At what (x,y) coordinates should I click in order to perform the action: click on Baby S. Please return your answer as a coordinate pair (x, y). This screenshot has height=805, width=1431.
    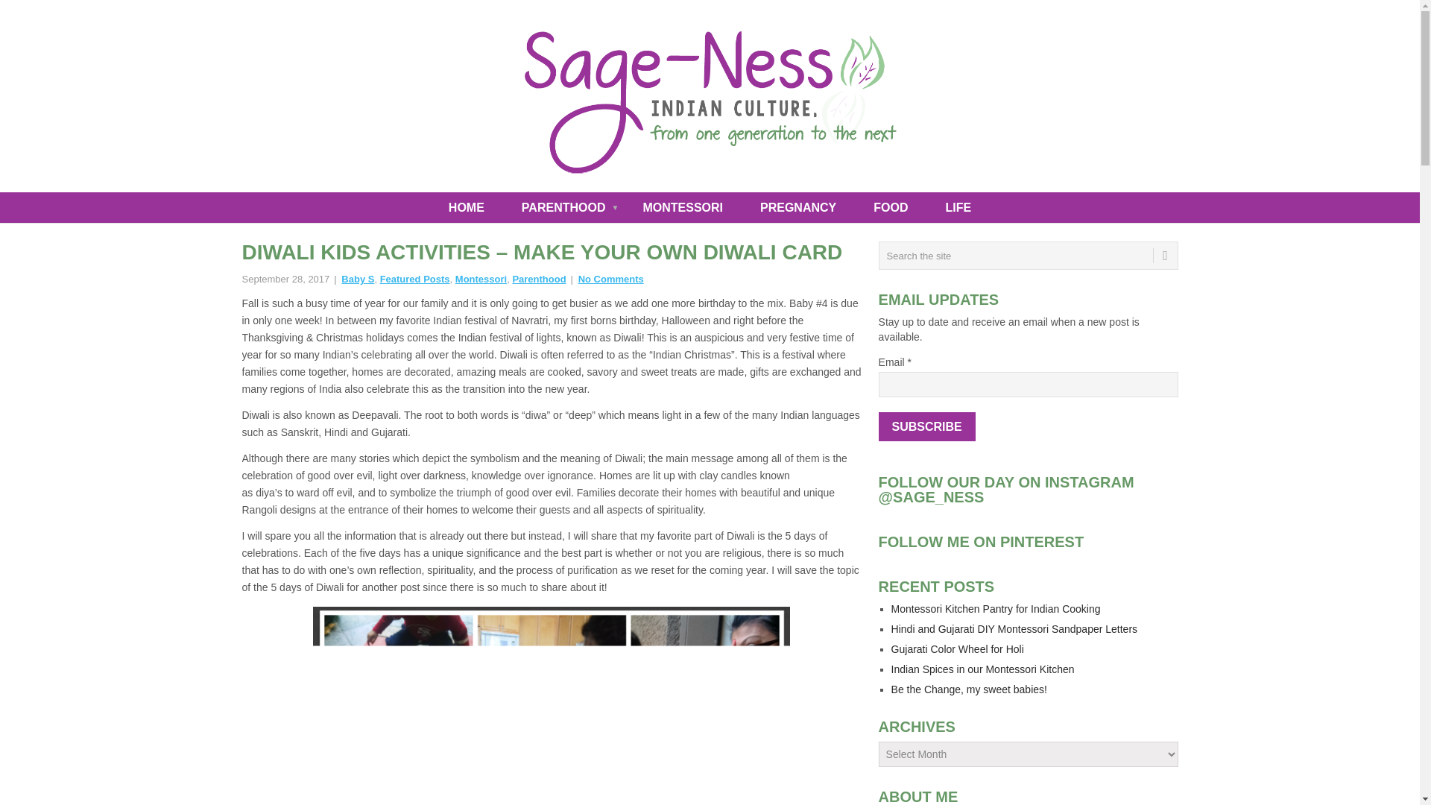
    Looking at the image, I should click on (358, 279).